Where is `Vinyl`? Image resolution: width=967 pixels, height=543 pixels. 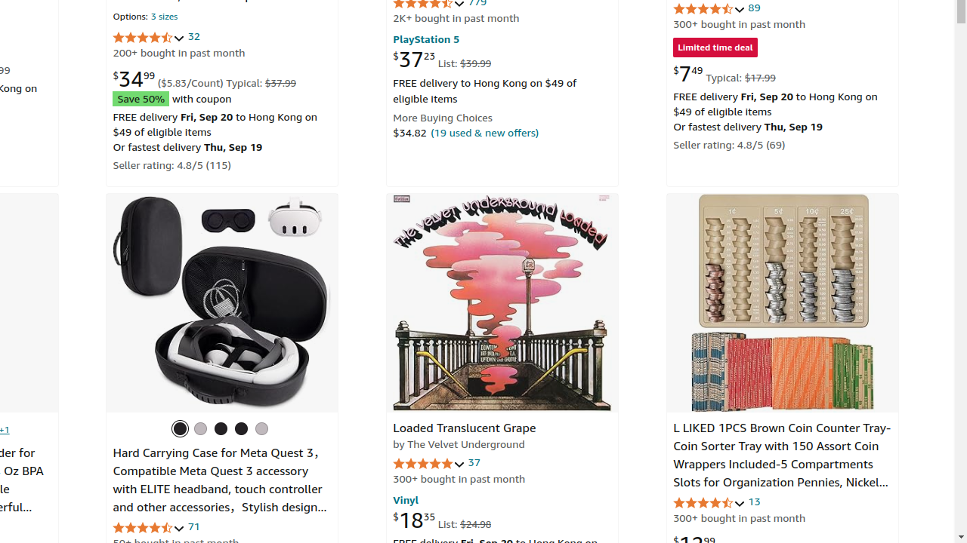 Vinyl is located at coordinates (406, 499).